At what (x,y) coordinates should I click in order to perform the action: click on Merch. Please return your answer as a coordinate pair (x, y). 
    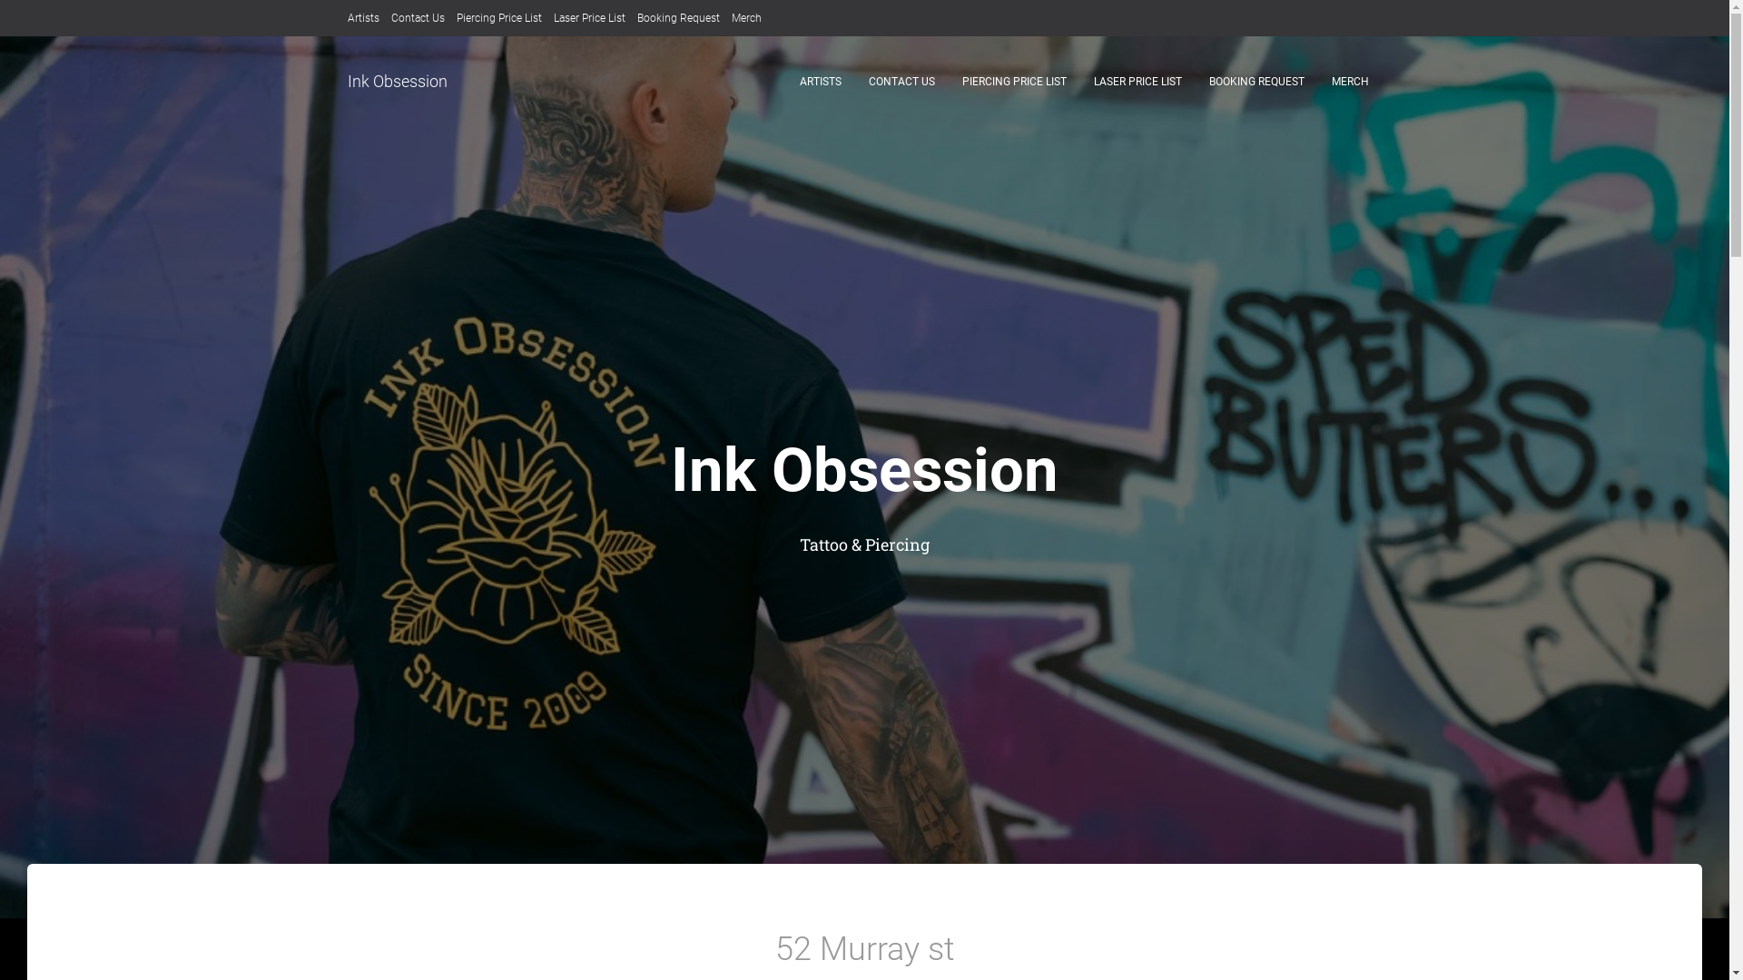
    Looking at the image, I should click on (746, 18).